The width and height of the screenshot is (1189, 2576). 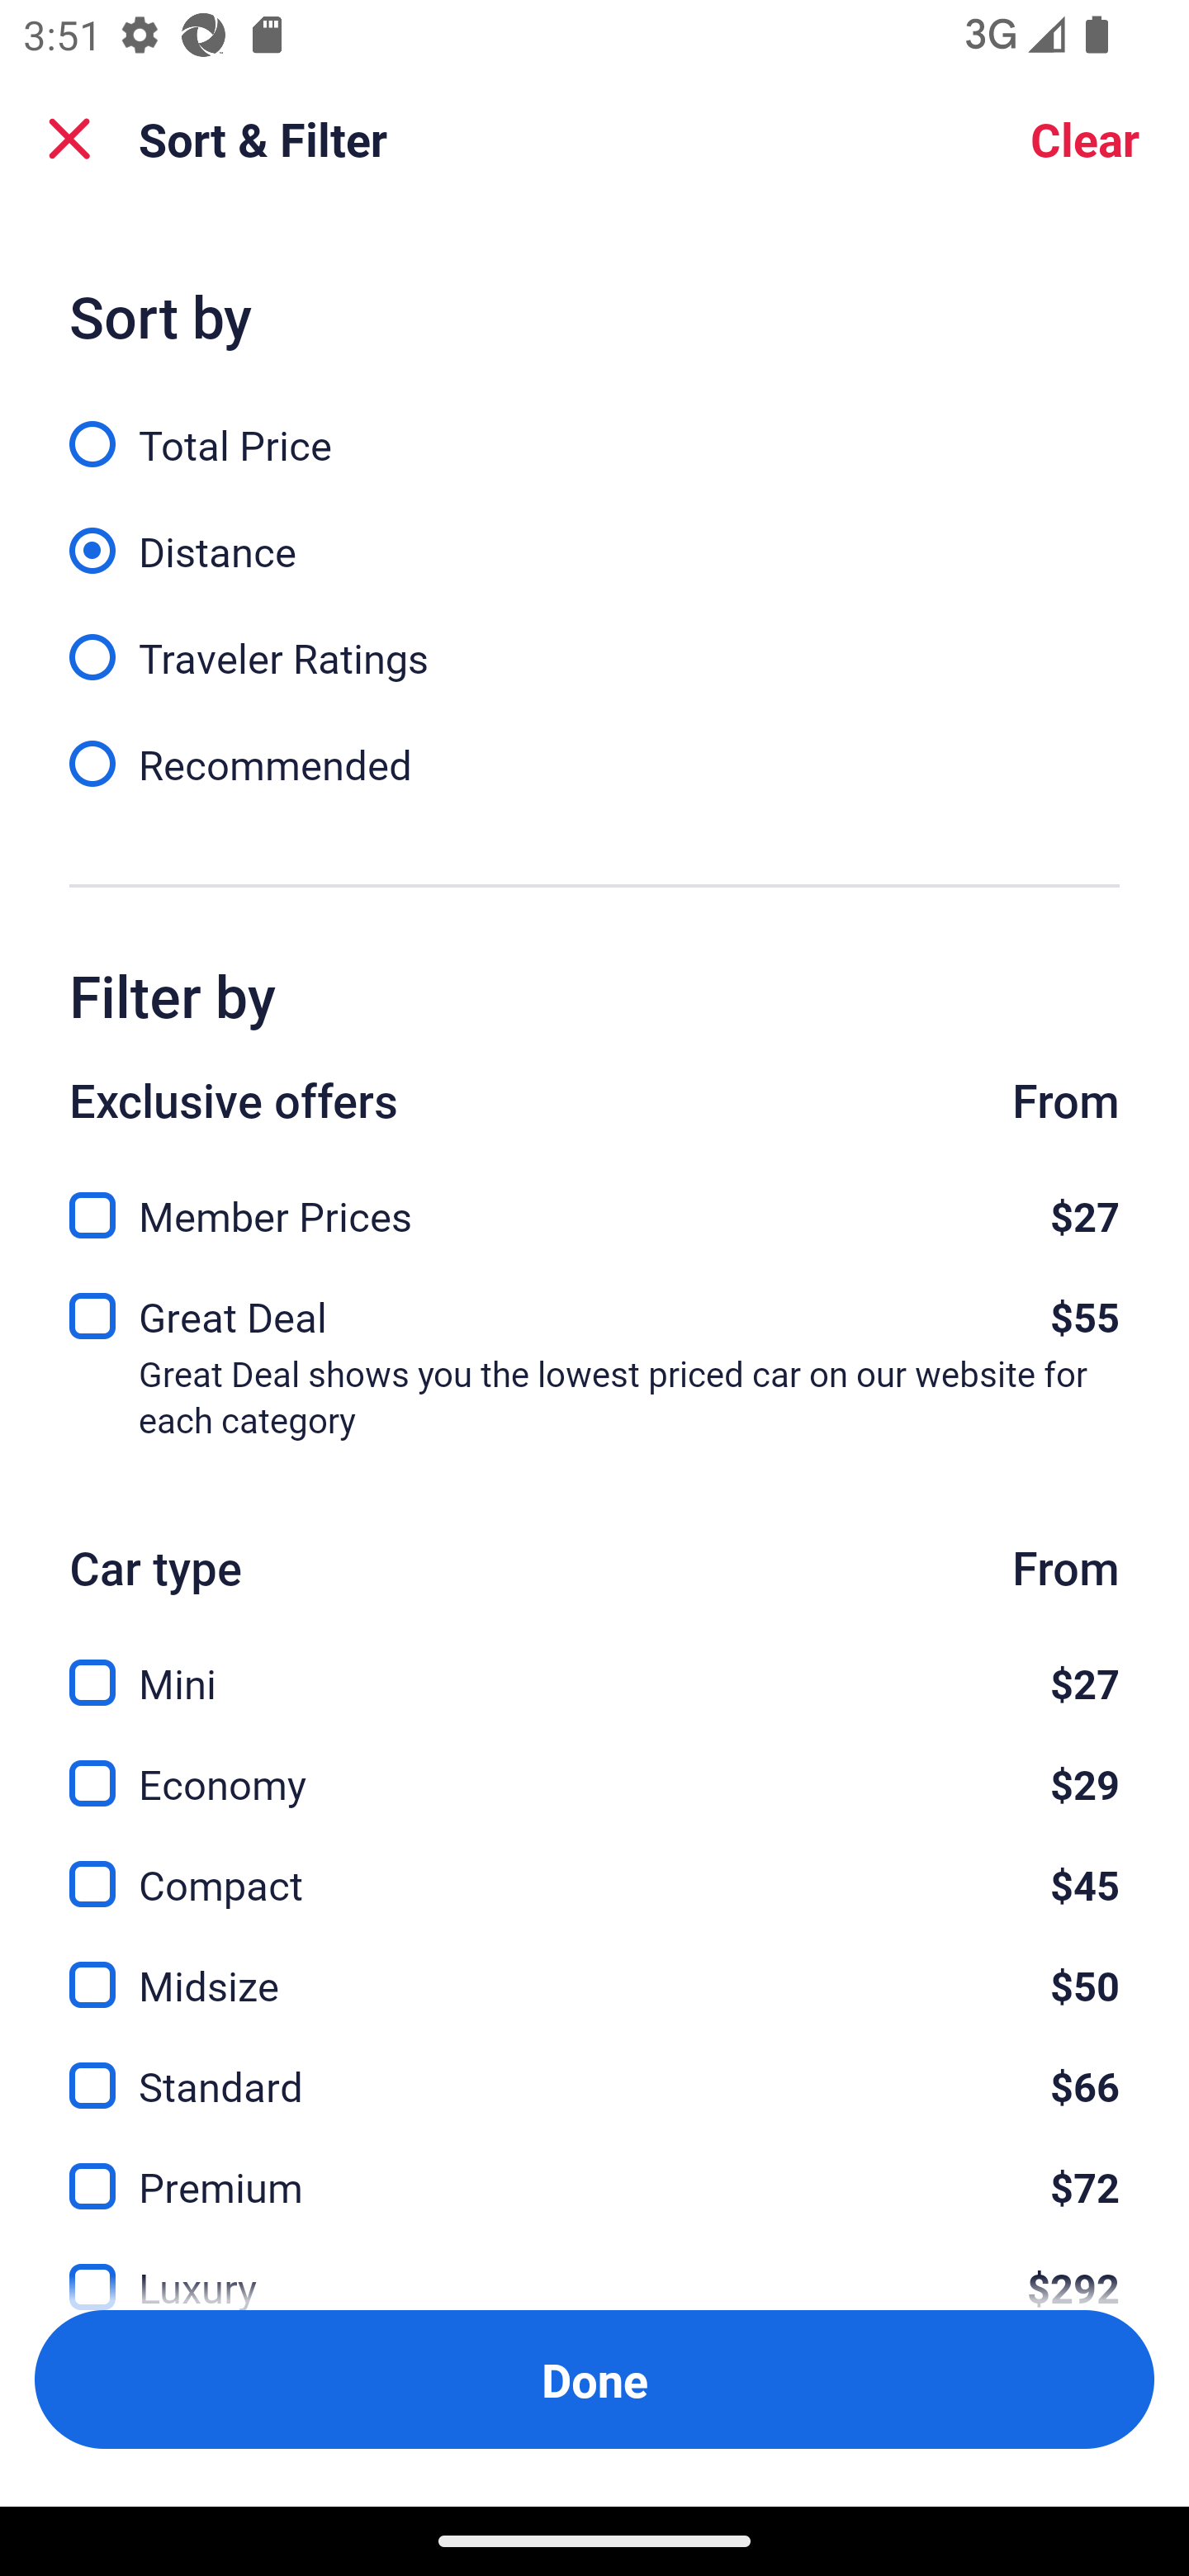 I want to click on Mini, $27 Mini $27, so click(x=594, y=1664).